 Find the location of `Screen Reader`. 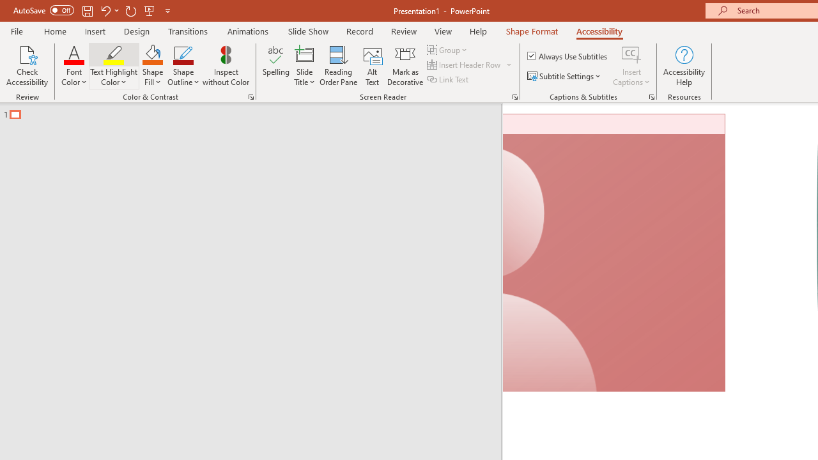

Screen Reader is located at coordinates (515, 97).